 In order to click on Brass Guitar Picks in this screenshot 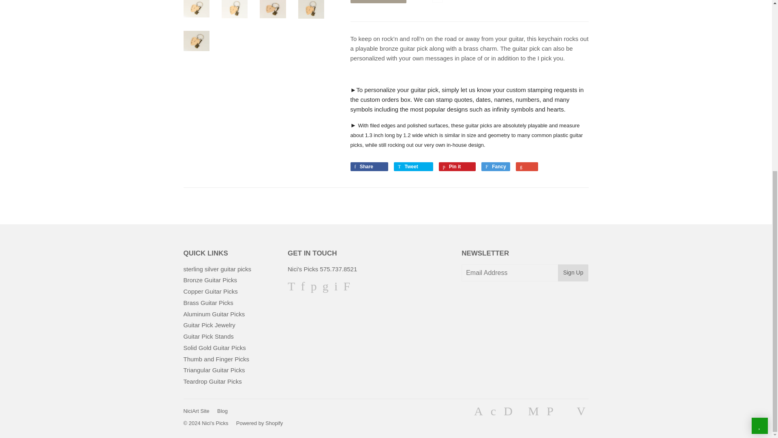, I will do `click(207, 303)`.